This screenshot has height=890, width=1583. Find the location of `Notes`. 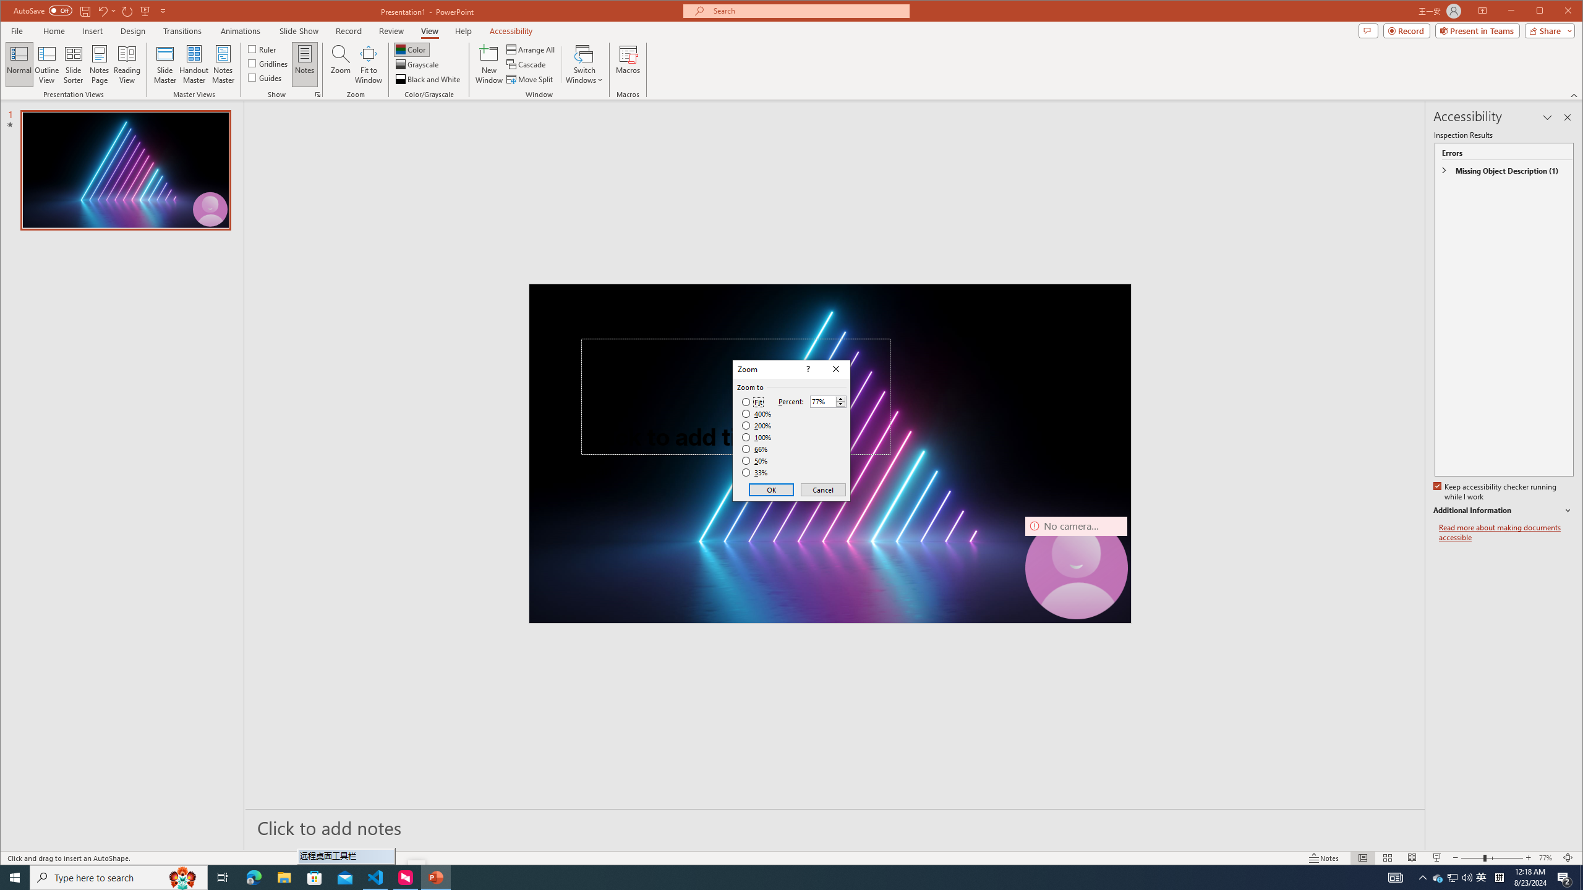

Notes is located at coordinates (304, 64).